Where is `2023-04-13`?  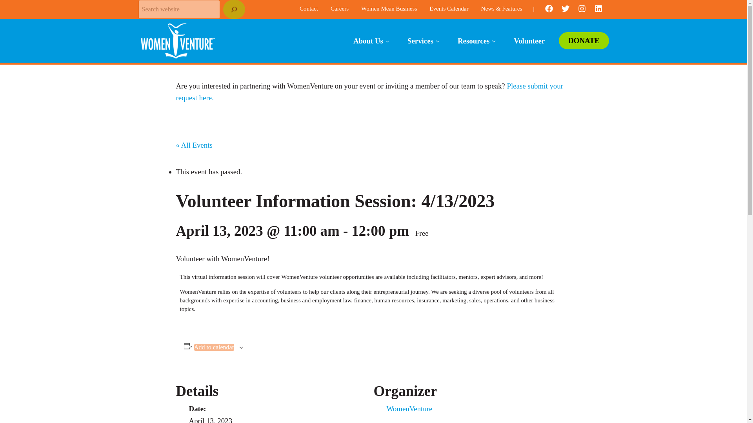 2023-04-13 is located at coordinates (211, 420).